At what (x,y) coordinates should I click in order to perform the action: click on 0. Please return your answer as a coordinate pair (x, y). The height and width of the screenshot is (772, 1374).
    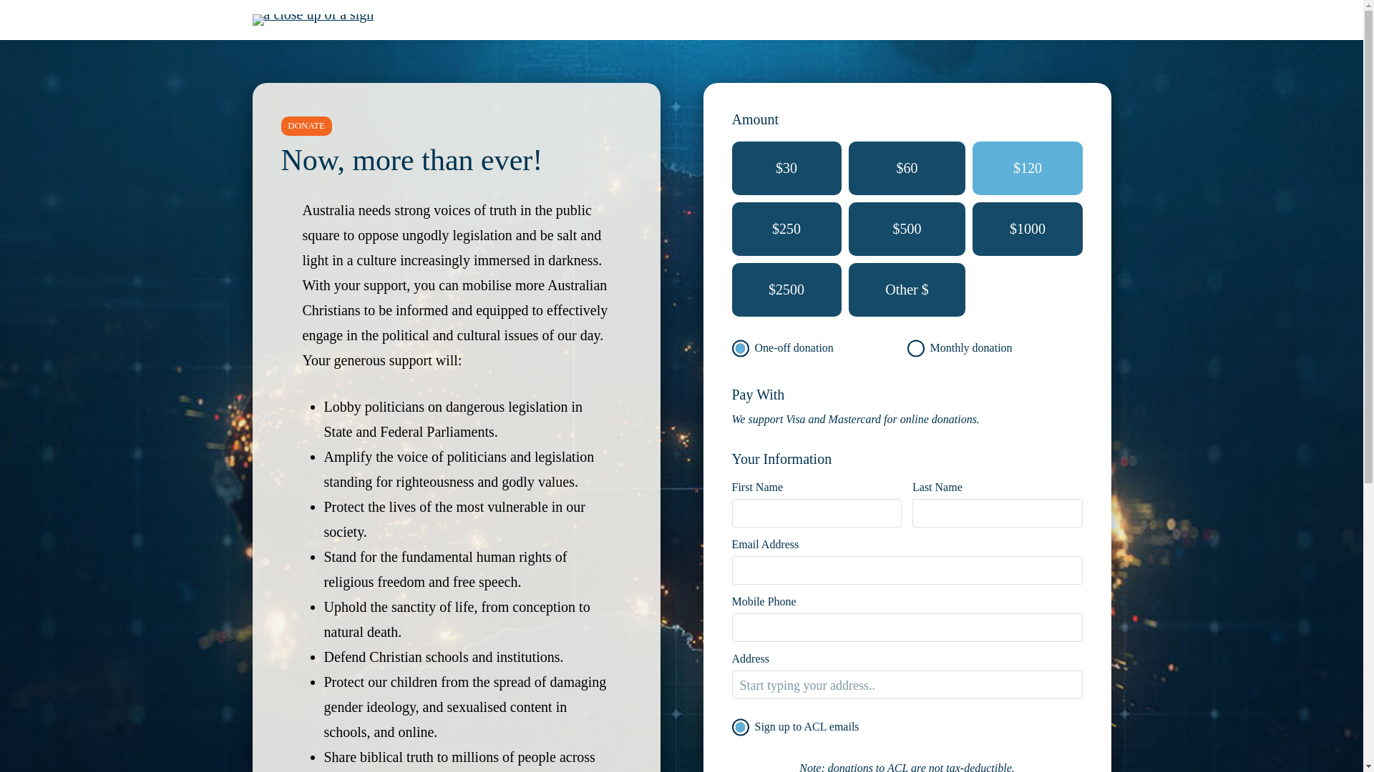
    Looking at the image, I should click on (740, 347).